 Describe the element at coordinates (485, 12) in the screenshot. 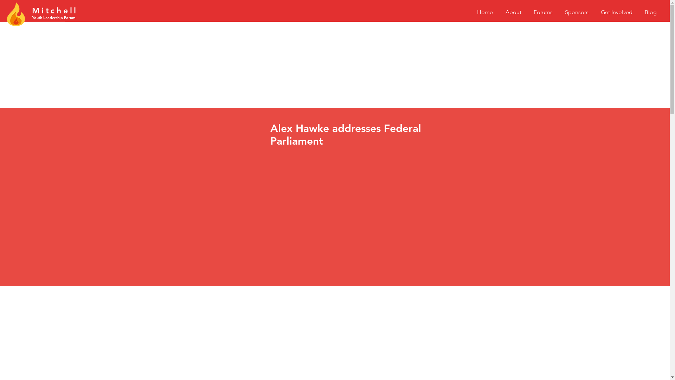

I see `Home` at that location.